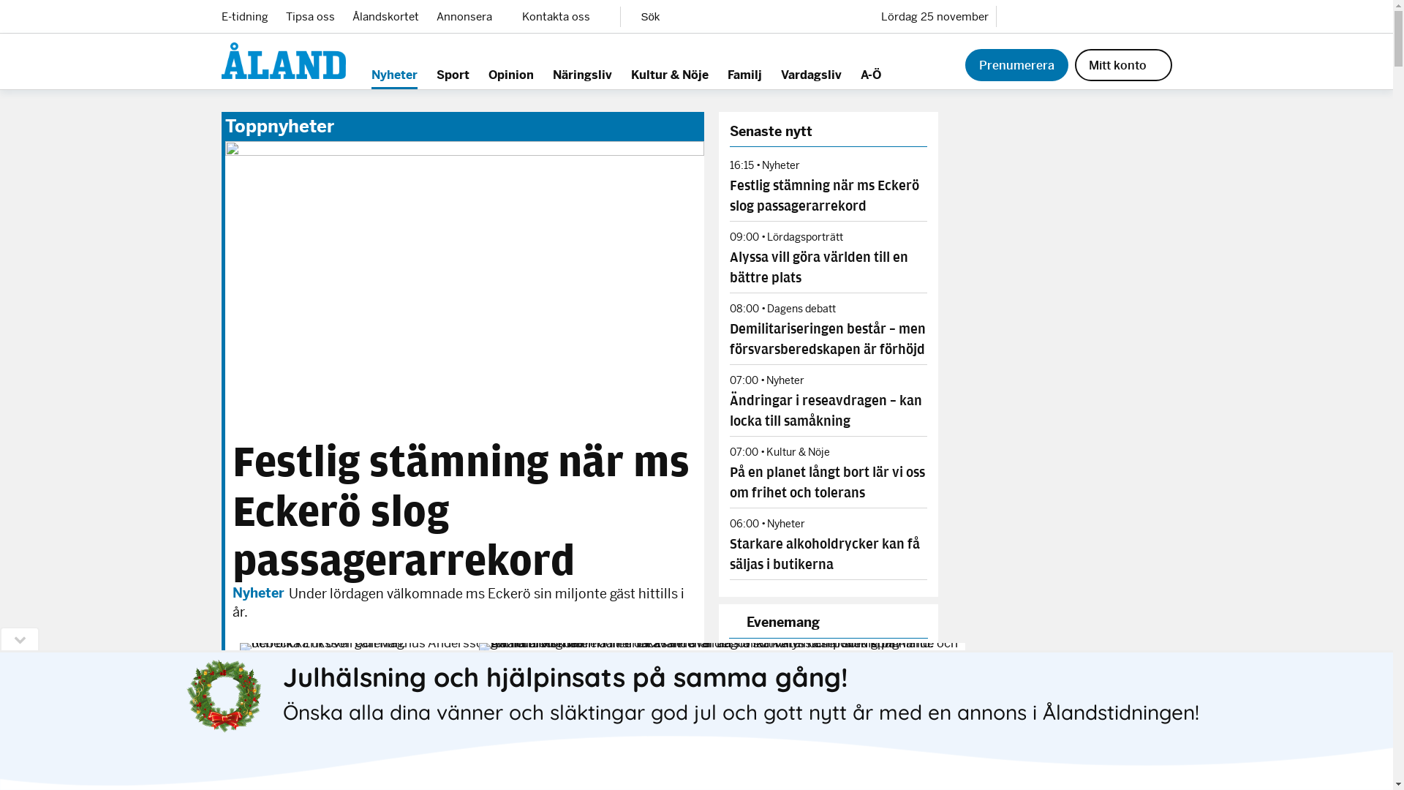  What do you see at coordinates (452, 78) in the screenshot?
I see `Sport` at bounding box center [452, 78].